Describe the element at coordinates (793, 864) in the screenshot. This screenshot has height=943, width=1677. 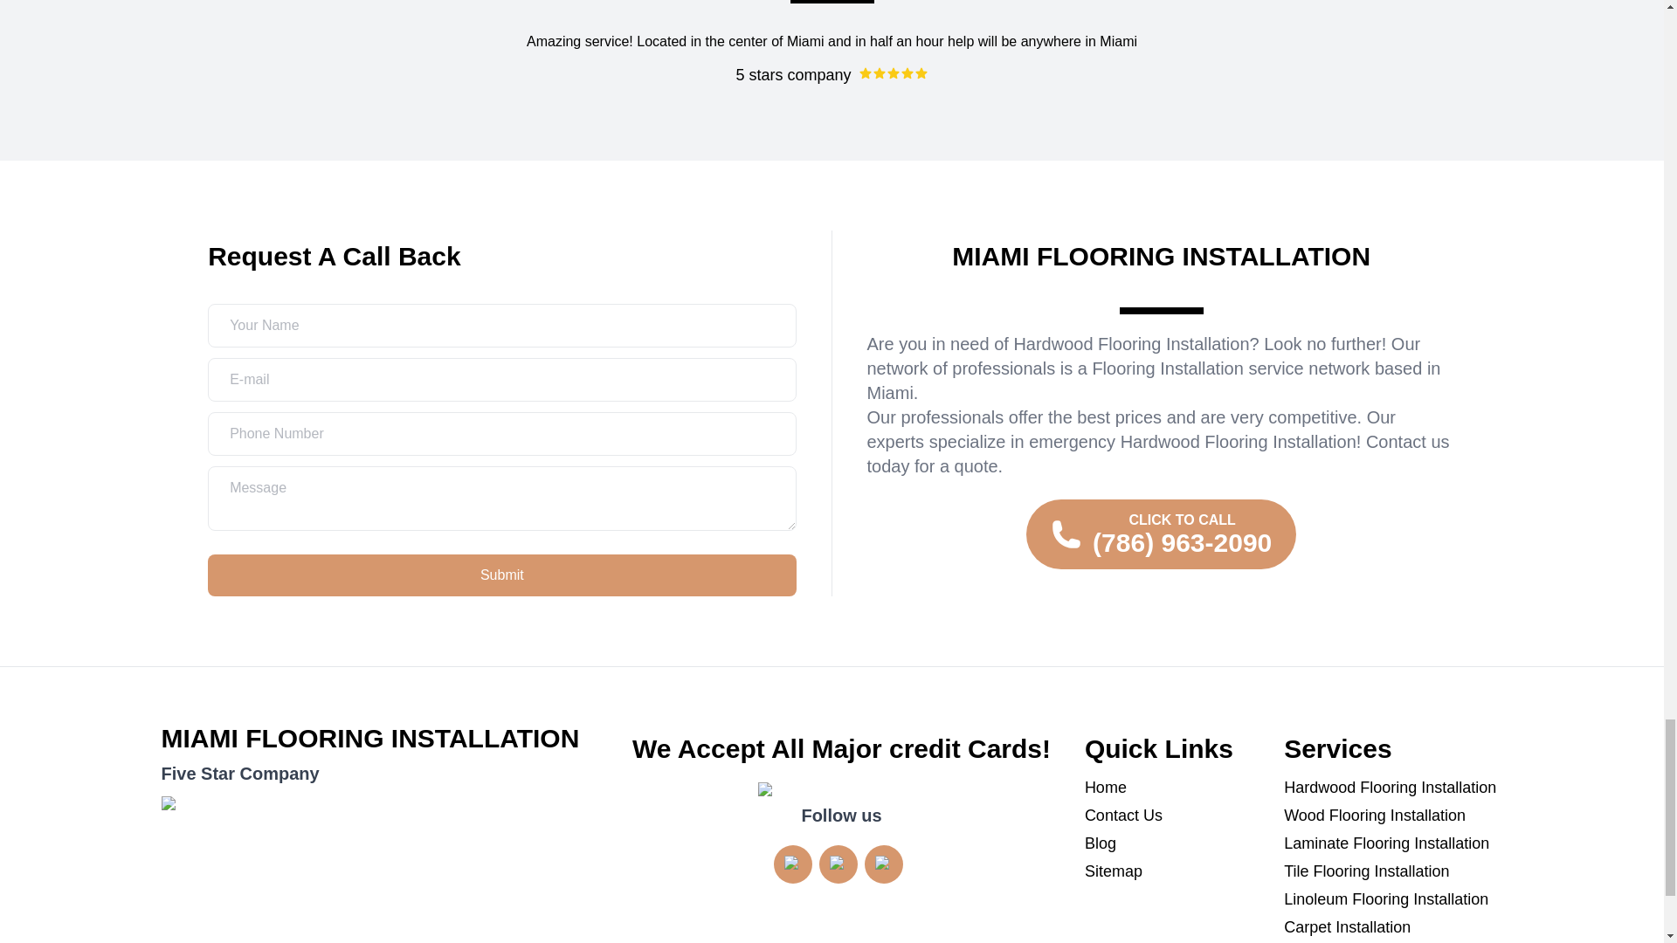
I see `Instagram icon` at that location.